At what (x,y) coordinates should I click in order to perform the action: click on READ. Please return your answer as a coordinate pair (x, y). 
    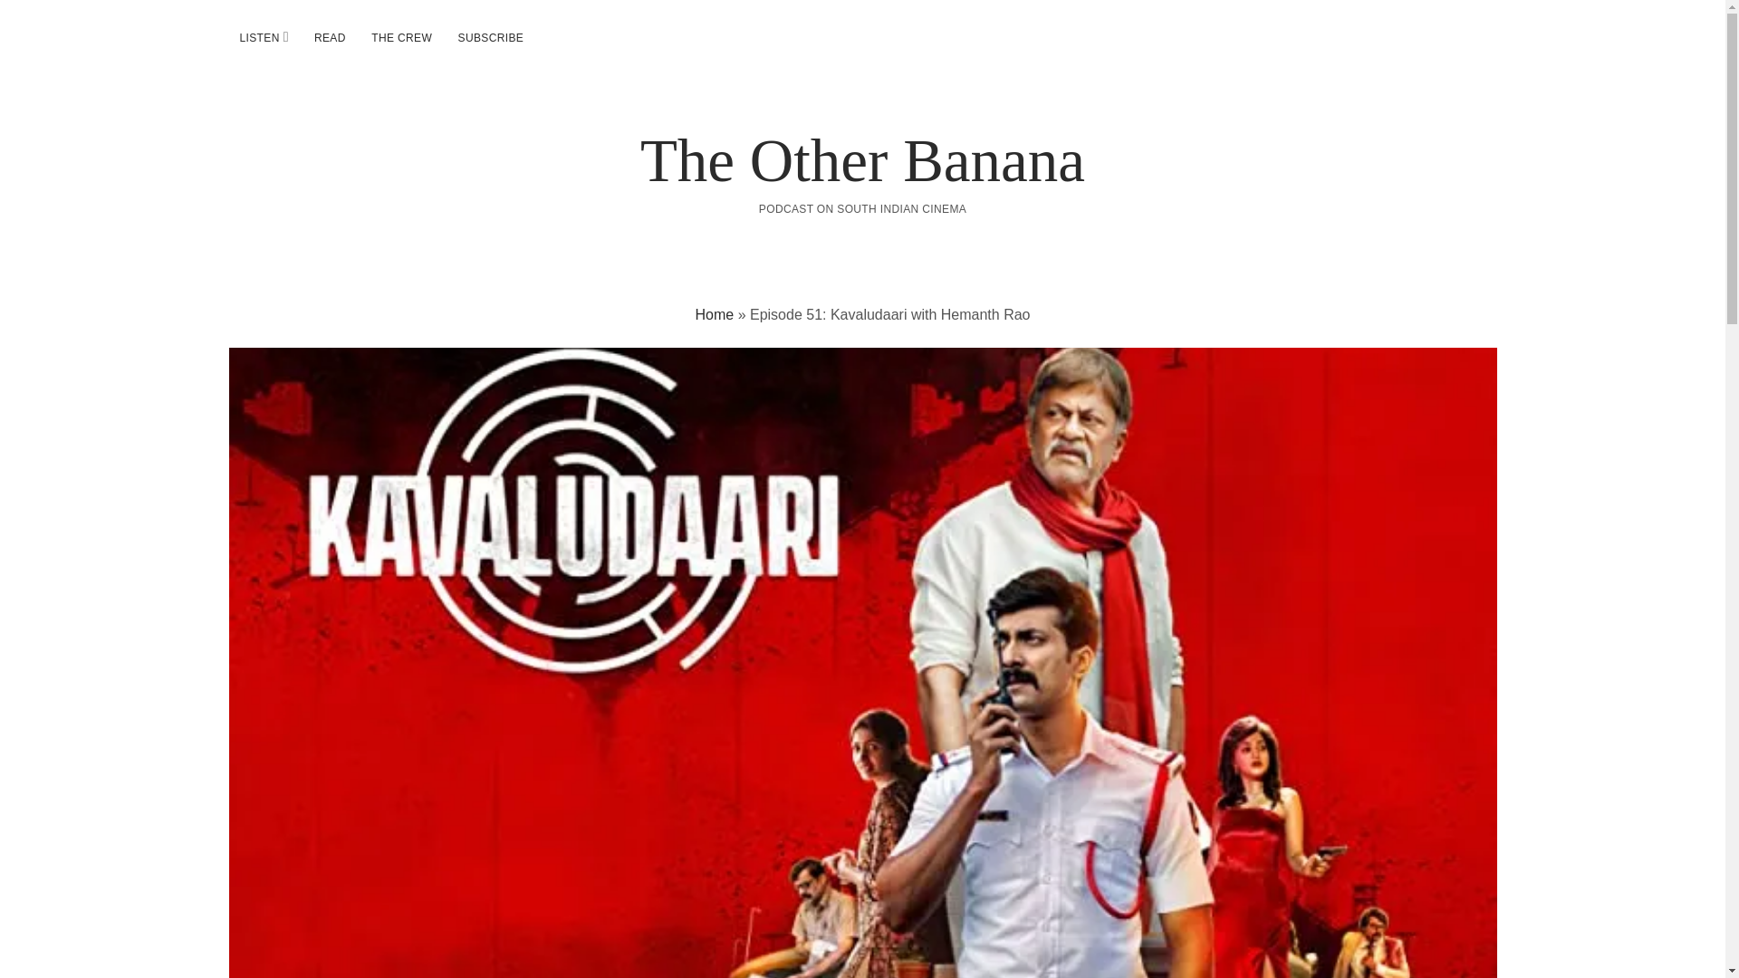
    Looking at the image, I should click on (330, 38).